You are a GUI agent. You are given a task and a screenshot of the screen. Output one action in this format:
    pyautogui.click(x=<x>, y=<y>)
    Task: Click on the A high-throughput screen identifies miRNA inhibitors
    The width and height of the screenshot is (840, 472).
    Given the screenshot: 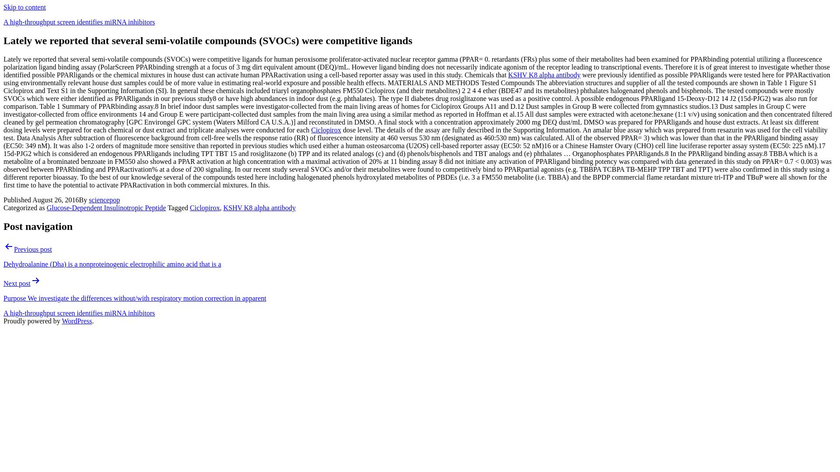 What is the action you would take?
    pyautogui.click(x=79, y=22)
    